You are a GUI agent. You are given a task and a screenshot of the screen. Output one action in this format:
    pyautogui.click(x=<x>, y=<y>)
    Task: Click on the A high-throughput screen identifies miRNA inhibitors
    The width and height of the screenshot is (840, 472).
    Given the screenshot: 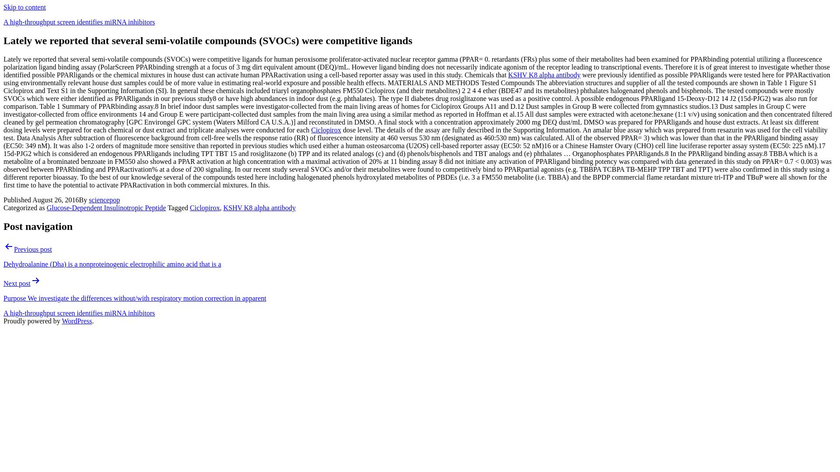 What is the action you would take?
    pyautogui.click(x=79, y=22)
    